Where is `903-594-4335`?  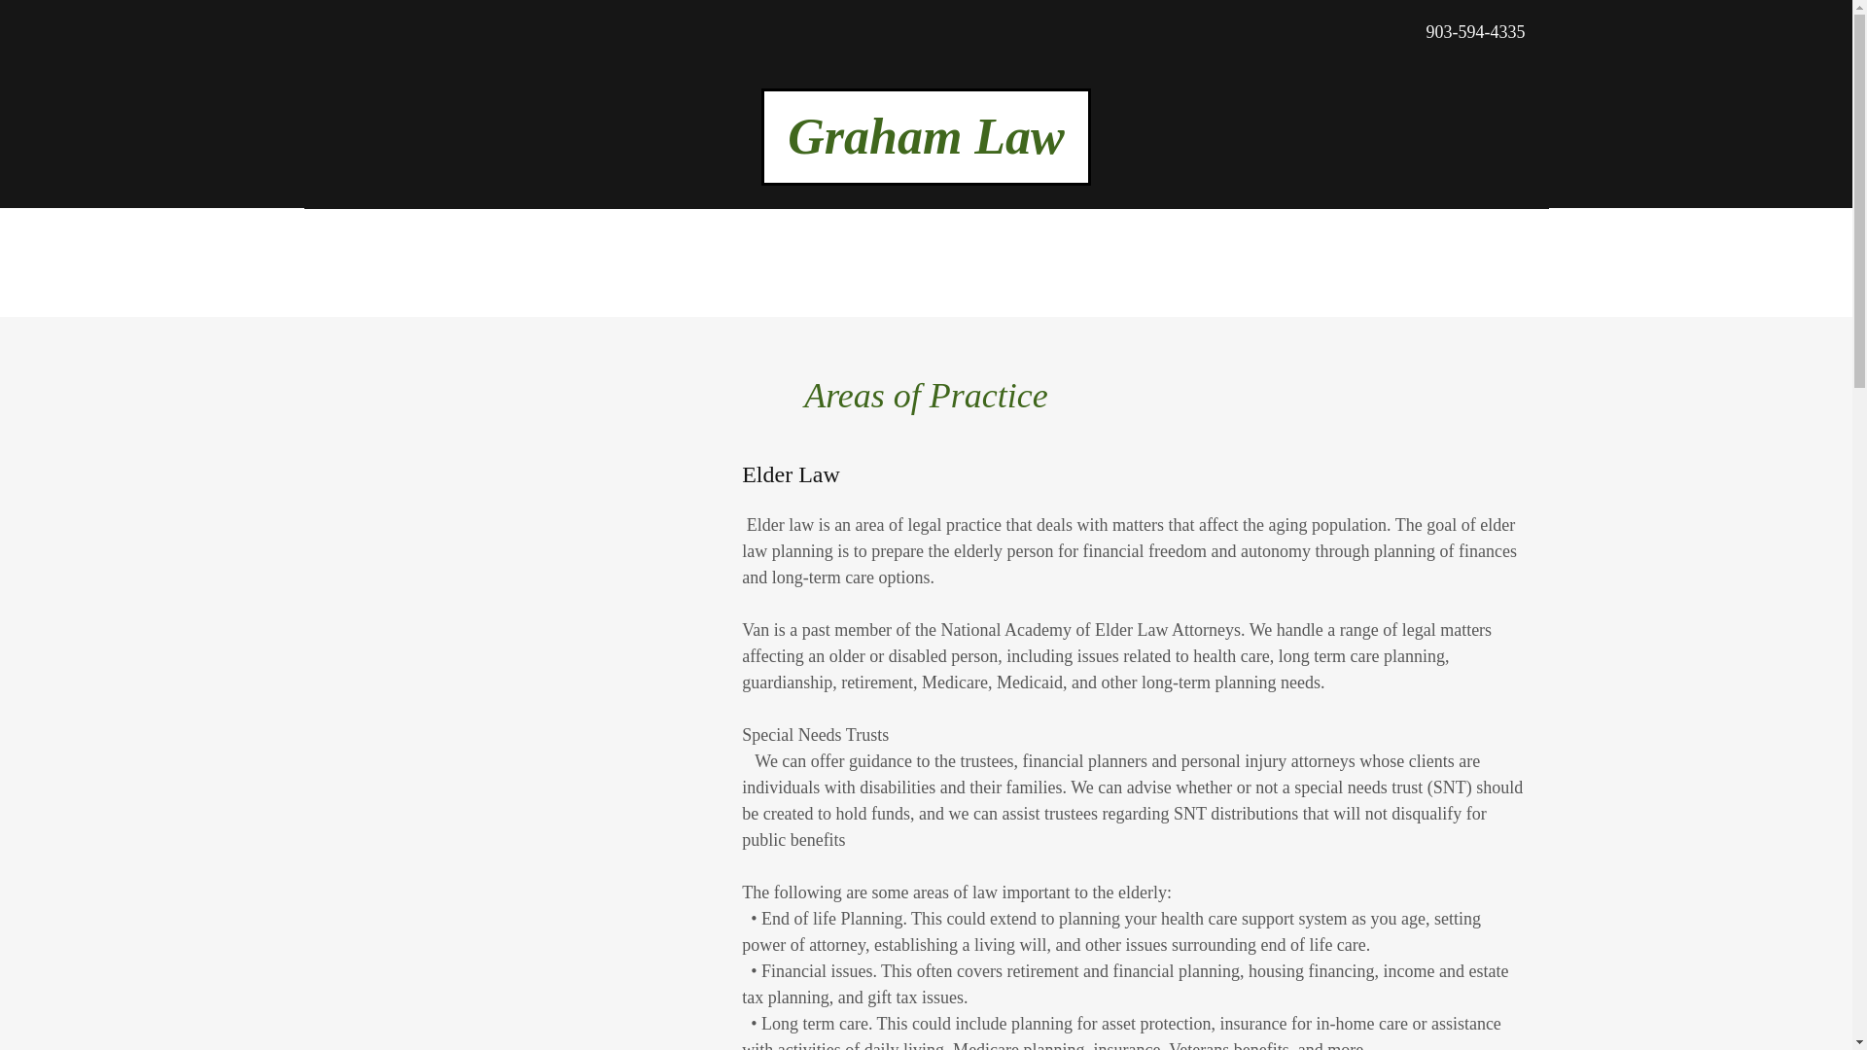
903-594-4335 is located at coordinates (1475, 31).